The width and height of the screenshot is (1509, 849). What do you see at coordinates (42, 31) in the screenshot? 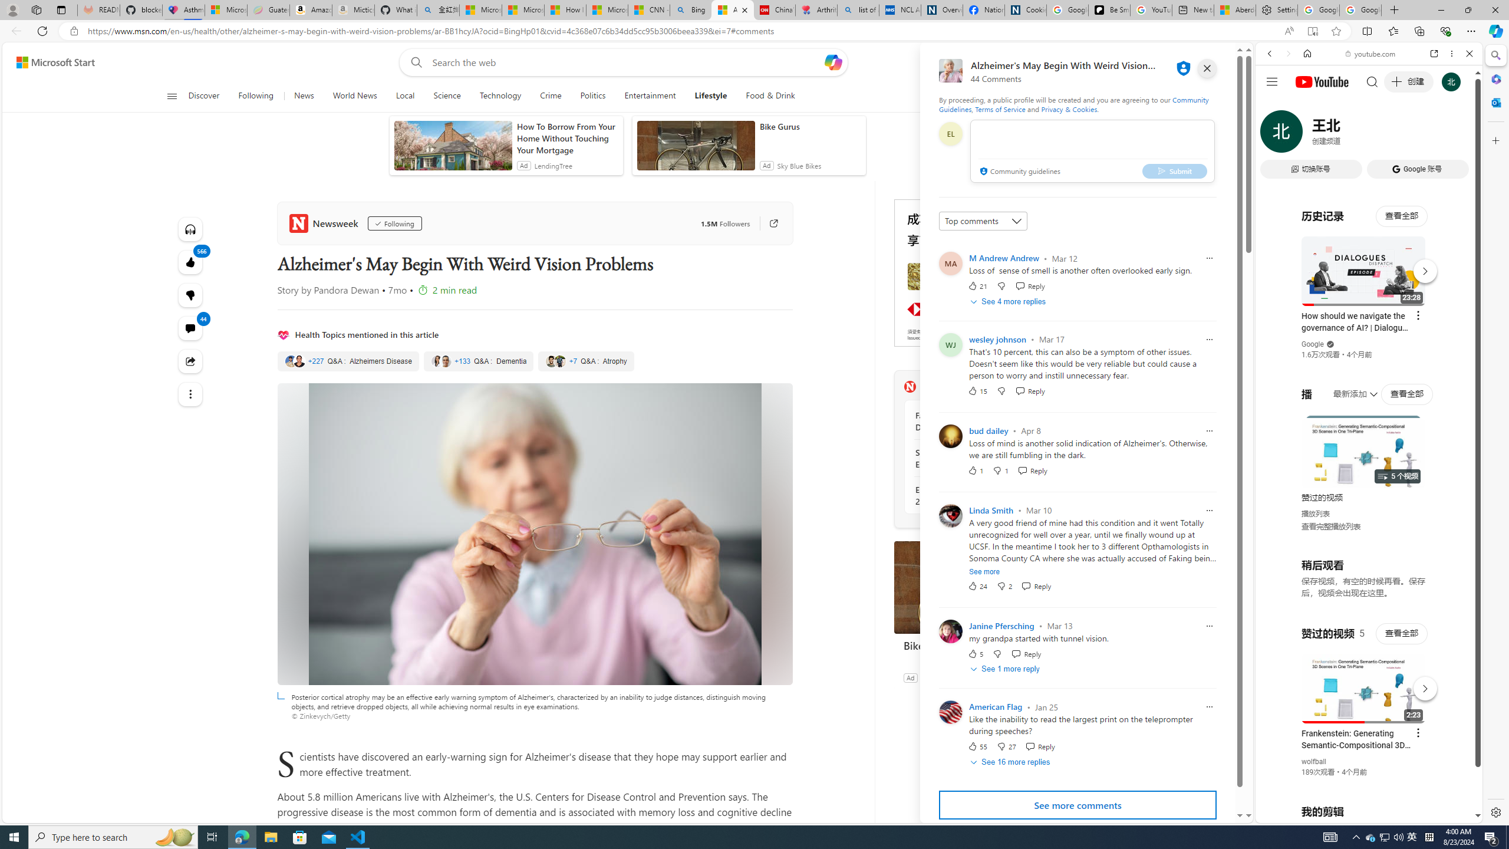
I see `Refresh` at bounding box center [42, 31].